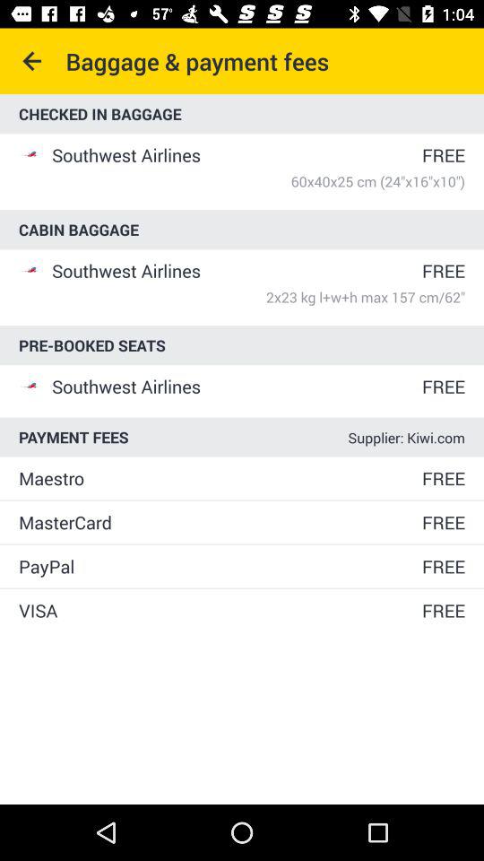  Describe the element at coordinates (258, 181) in the screenshot. I see `turn off the 60x40x25 cm 24 icon` at that location.